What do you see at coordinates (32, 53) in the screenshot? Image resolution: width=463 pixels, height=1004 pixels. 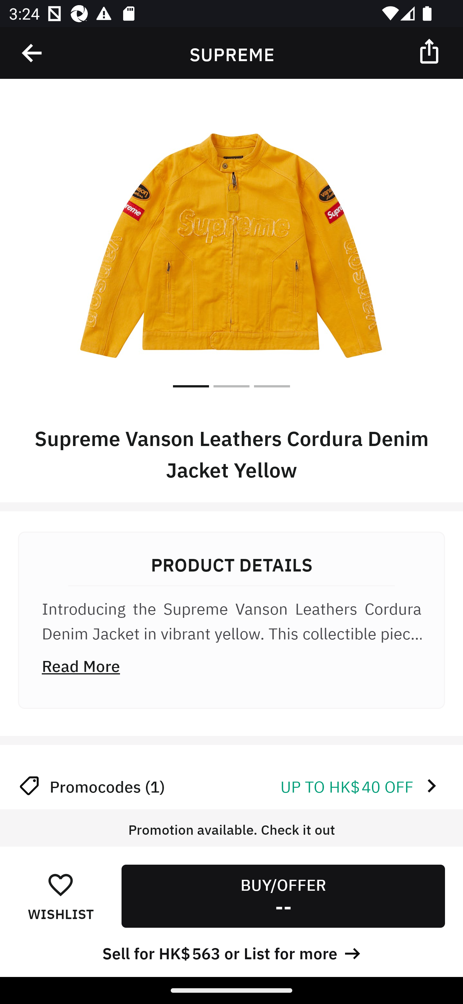 I see `` at bounding box center [32, 53].